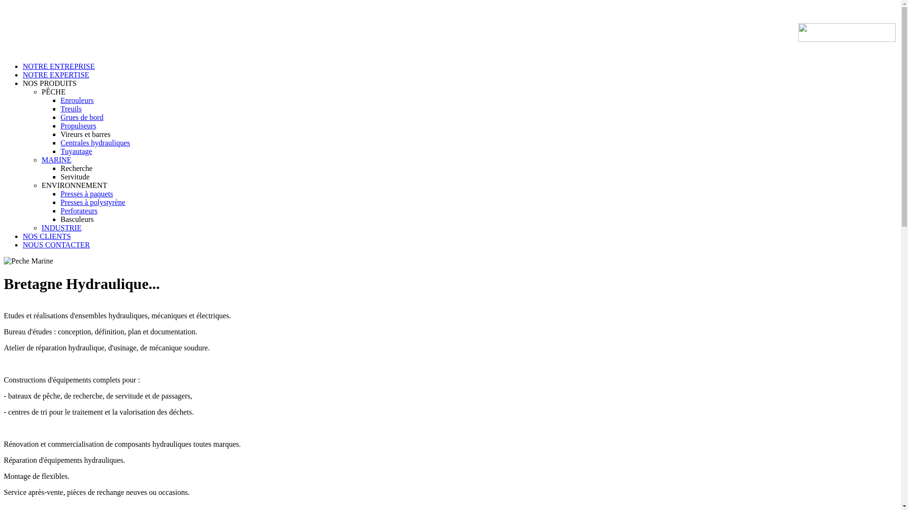  I want to click on NOS CLIENTS, so click(47, 236).